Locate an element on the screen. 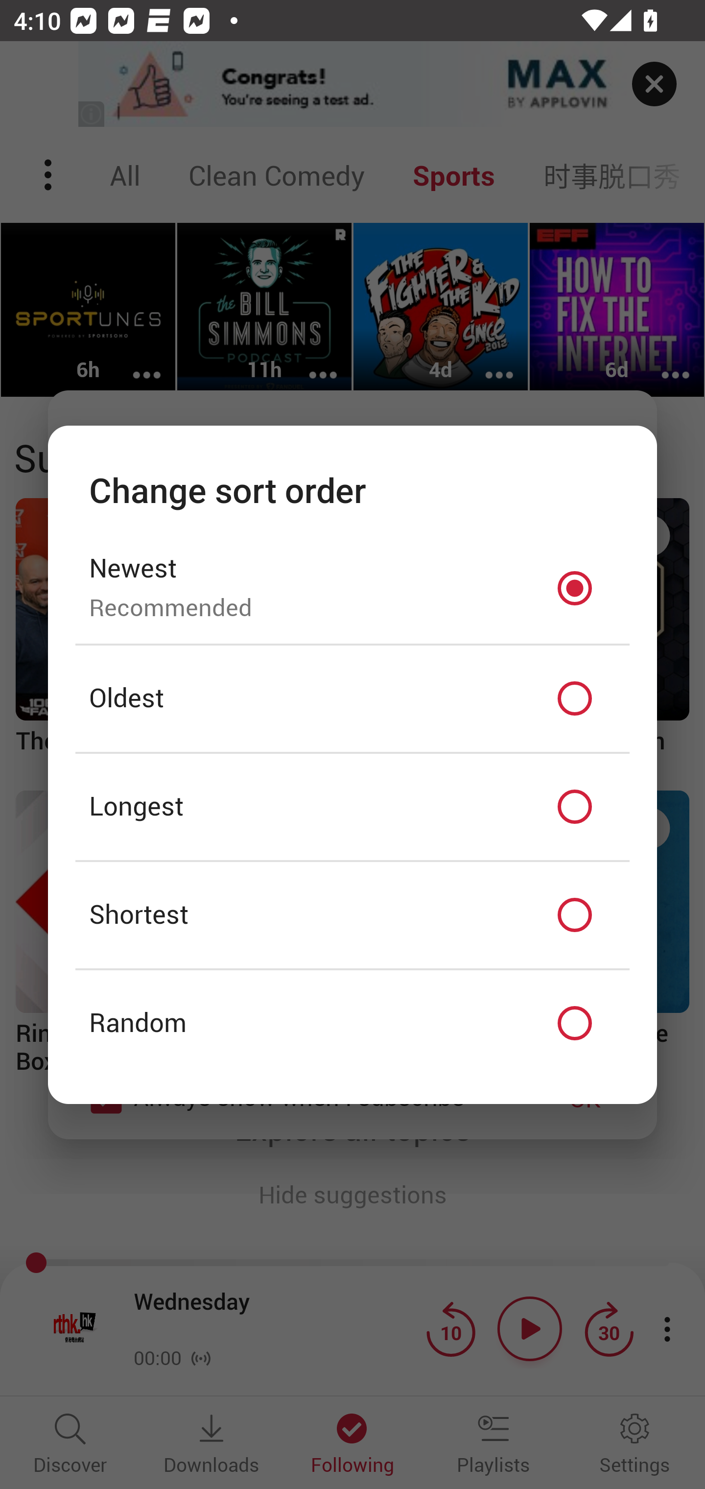 The height and width of the screenshot is (1489, 705). Oldest is located at coordinates (352, 699).